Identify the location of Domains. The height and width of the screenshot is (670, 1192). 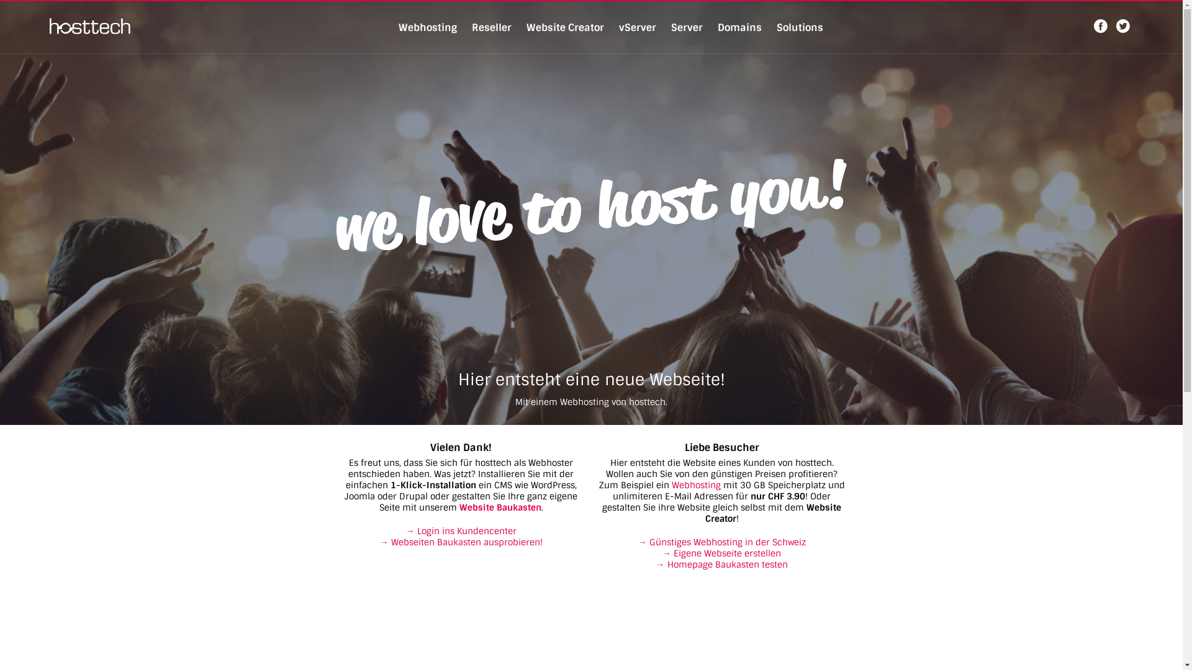
(740, 27).